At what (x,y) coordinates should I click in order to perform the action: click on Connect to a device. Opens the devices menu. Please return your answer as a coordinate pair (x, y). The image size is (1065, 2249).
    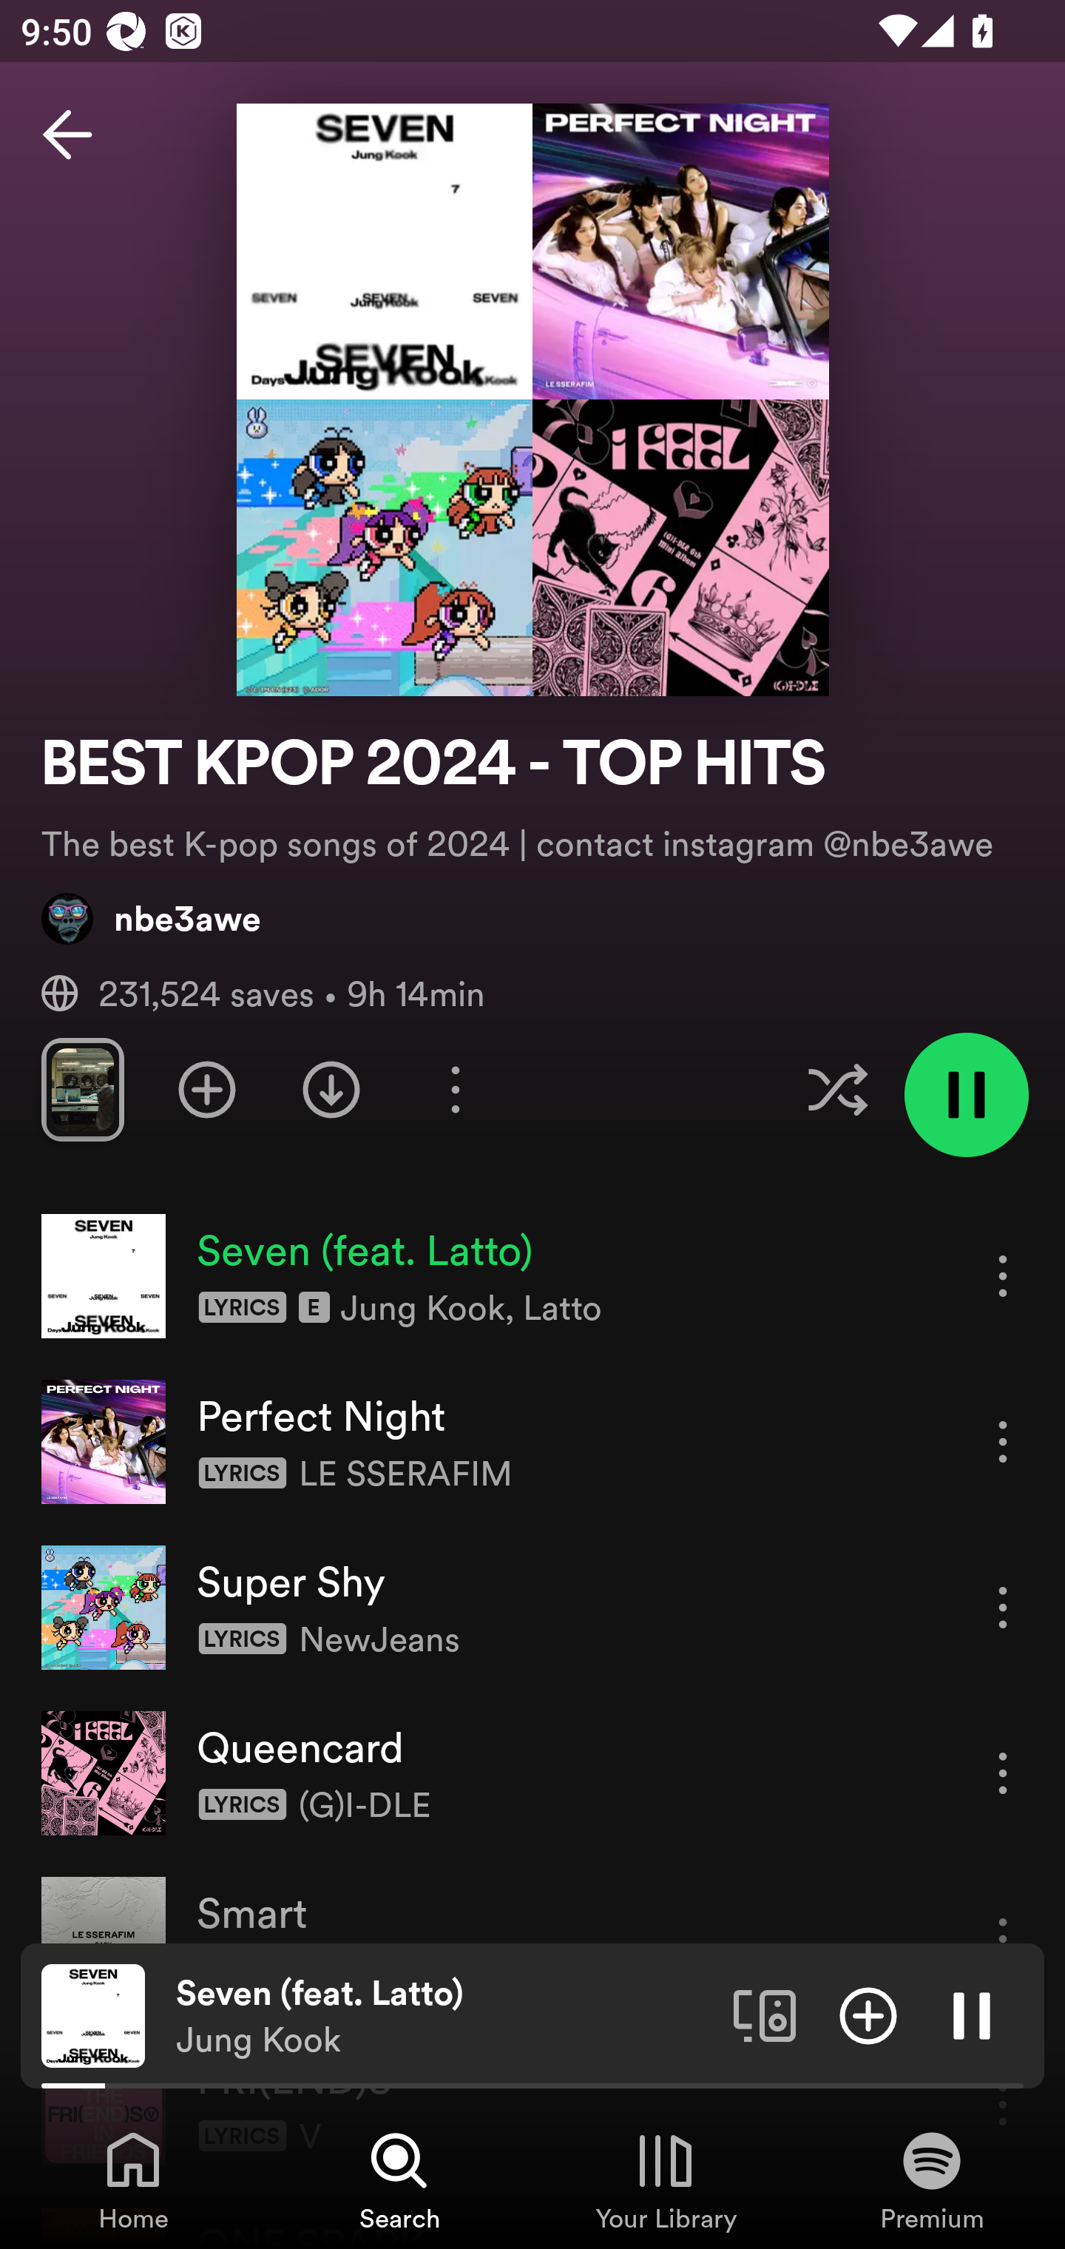
    Looking at the image, I should click on (765, 2014).